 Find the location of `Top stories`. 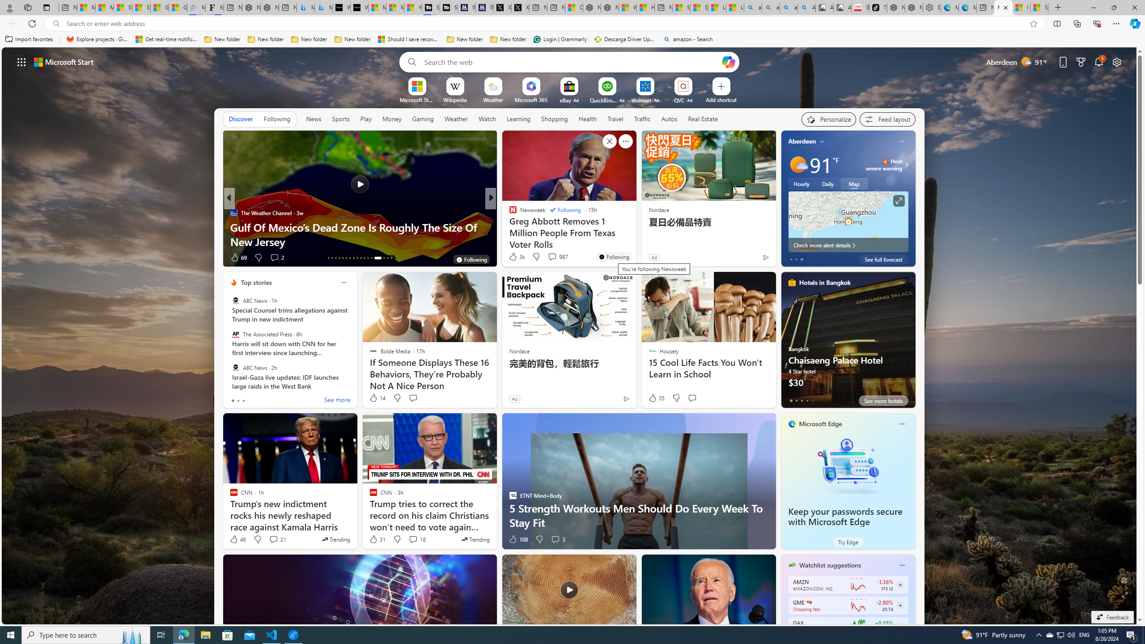

Top stories is located at coordinates (256, 283).